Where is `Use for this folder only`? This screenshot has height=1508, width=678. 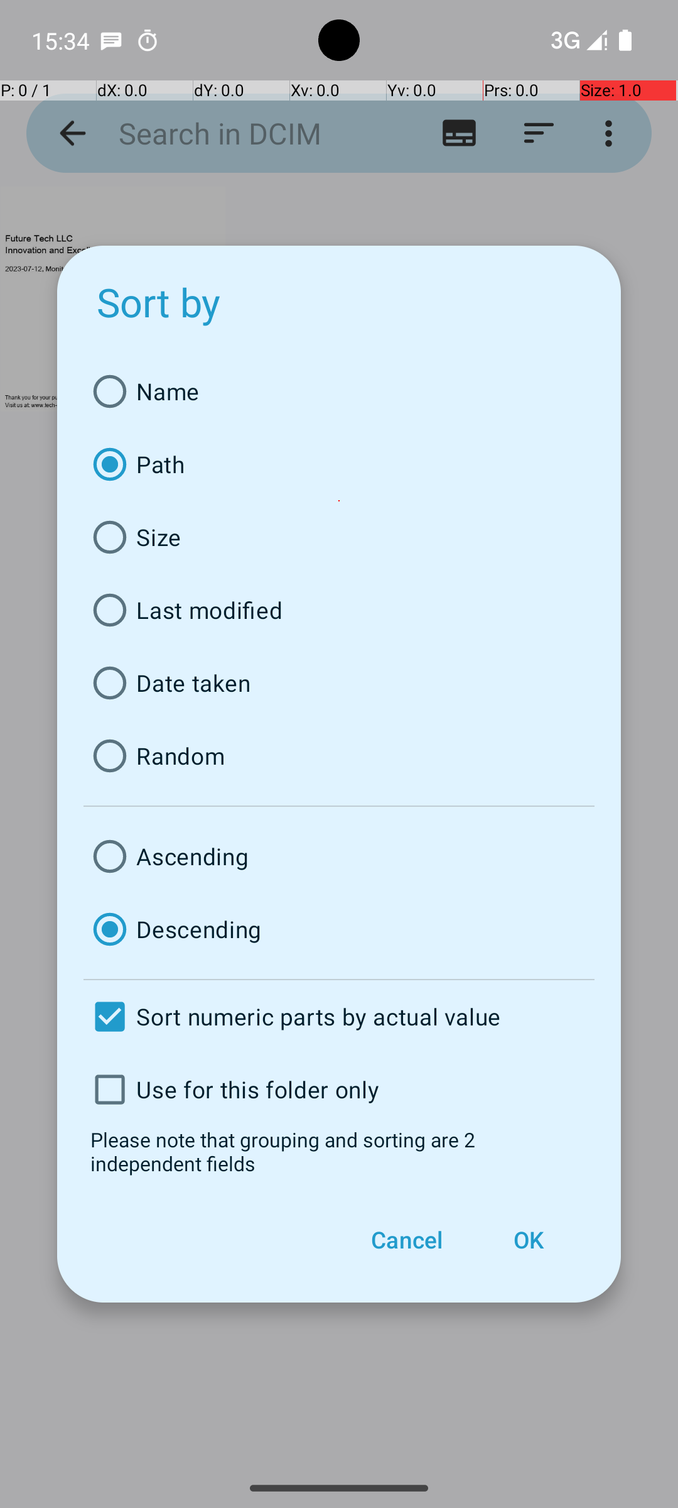
Use for this folder only is located at coordinates (339, 1090).